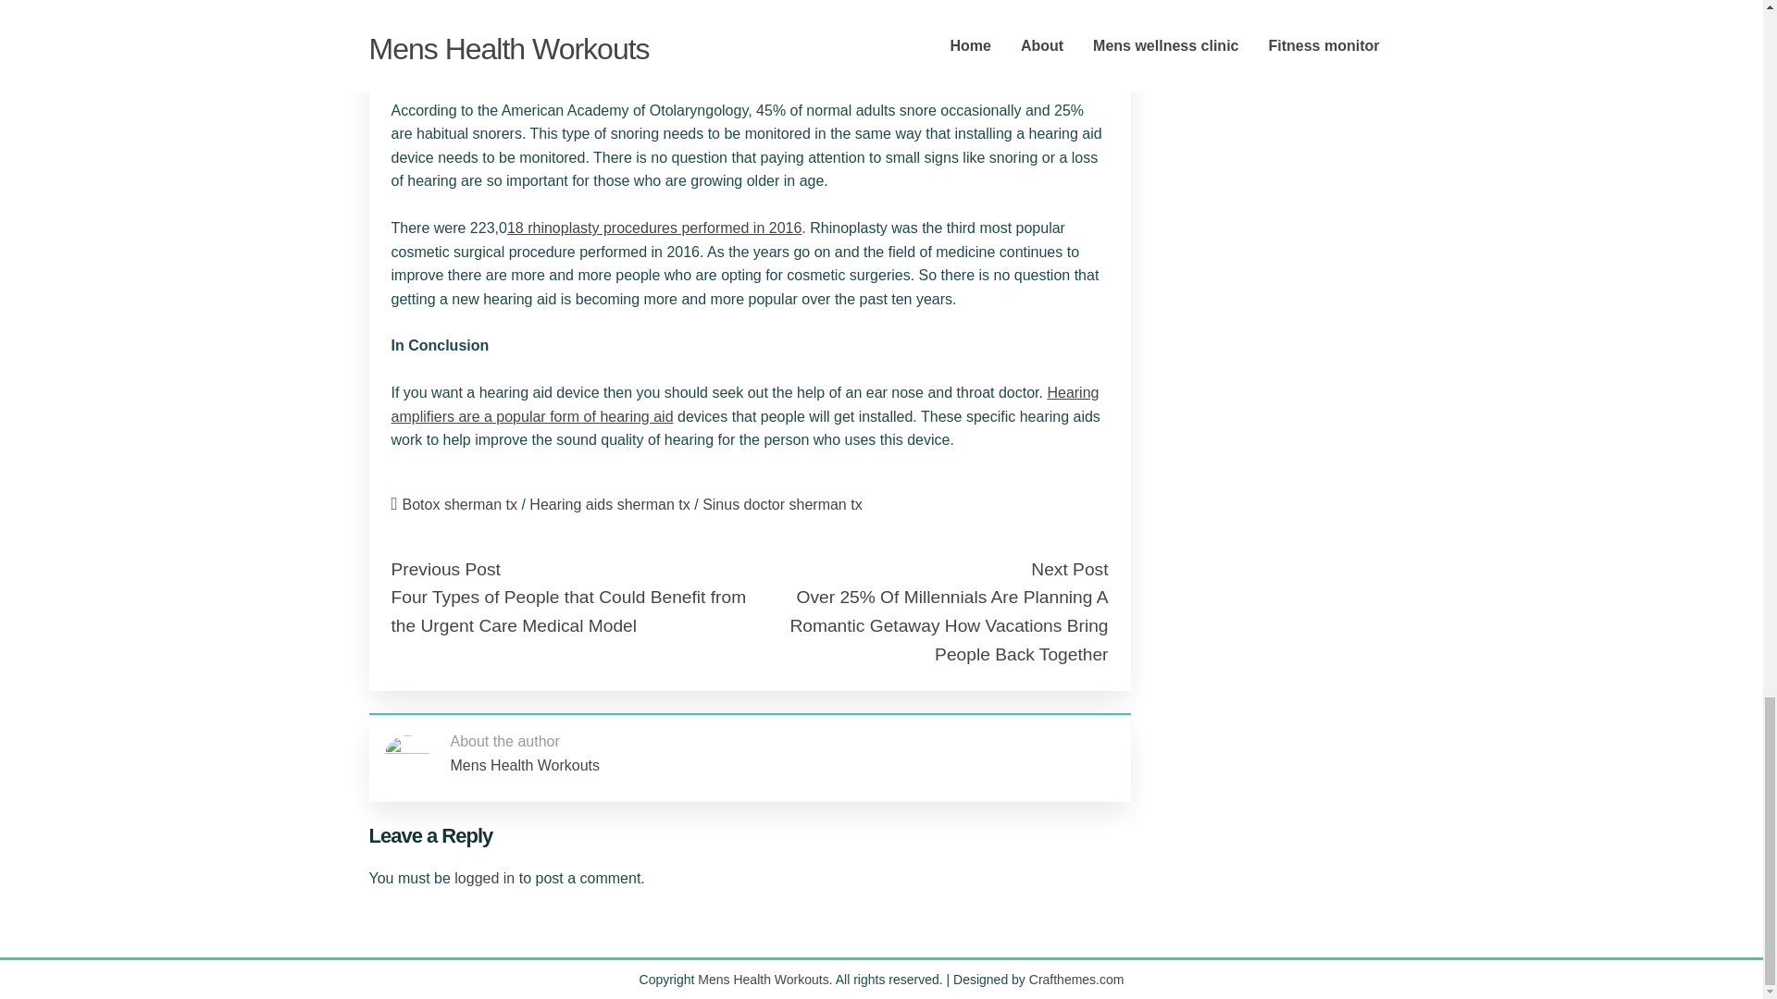 This screenshot has width=1777, height=999. I want to click on logged in, so click(485, 877).